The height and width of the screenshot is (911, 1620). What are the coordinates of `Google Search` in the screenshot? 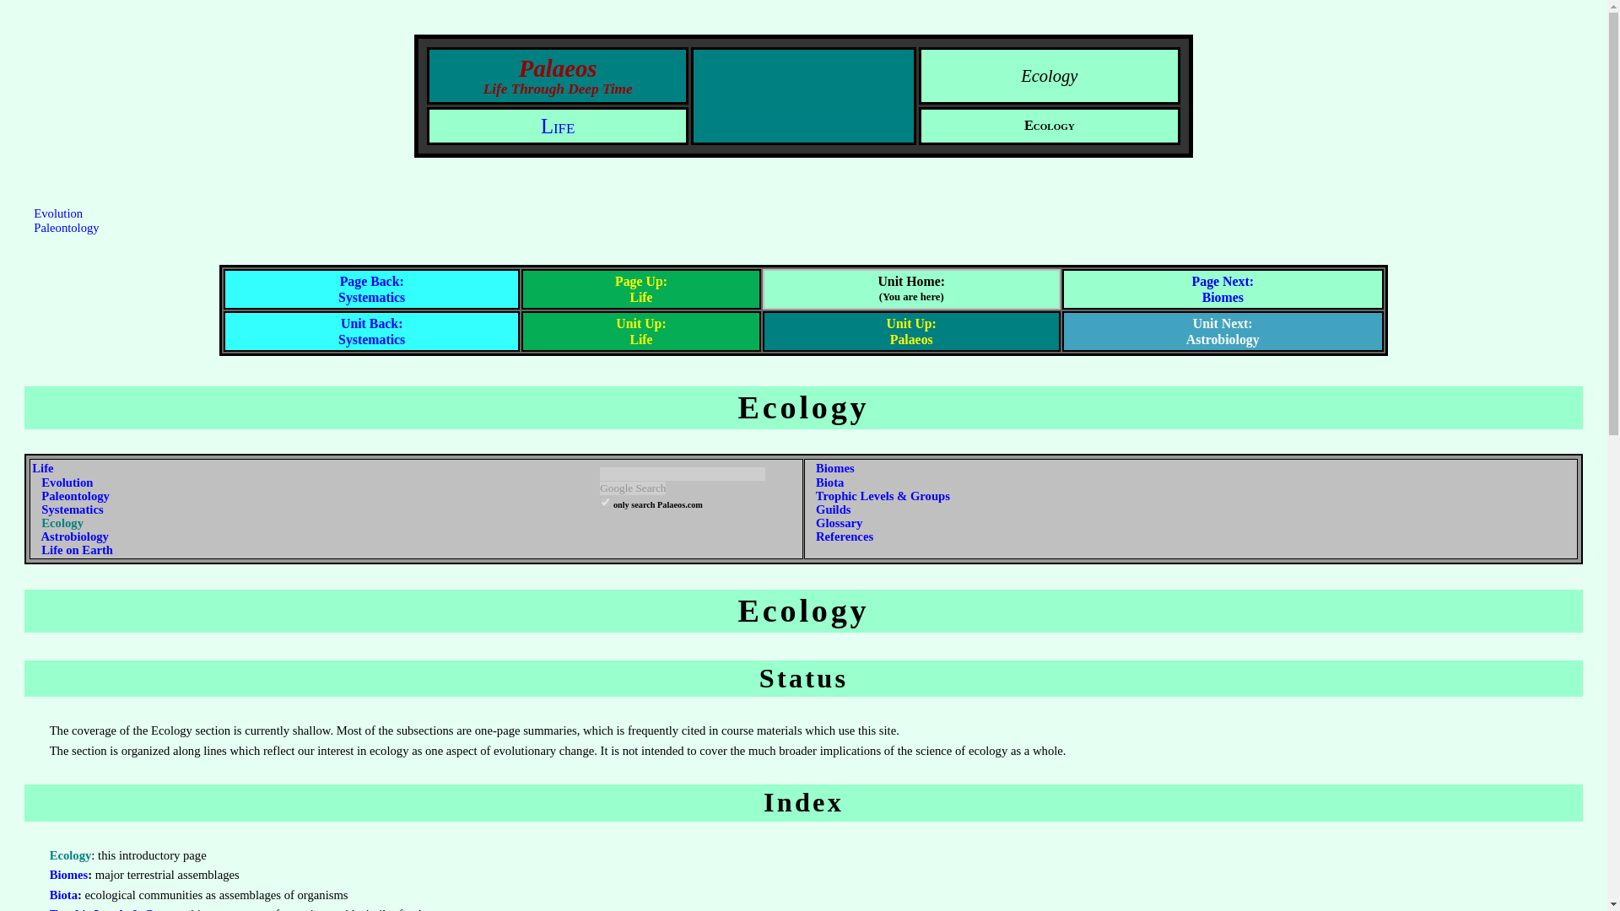 It's located at (633, 488).